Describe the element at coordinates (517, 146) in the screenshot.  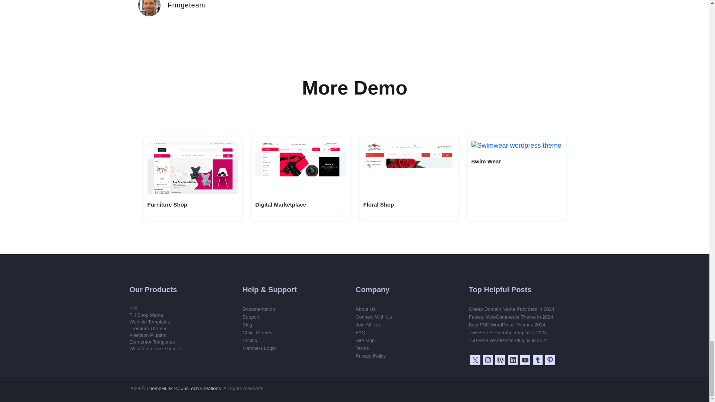
I see `Swim Wear 14` at that location.